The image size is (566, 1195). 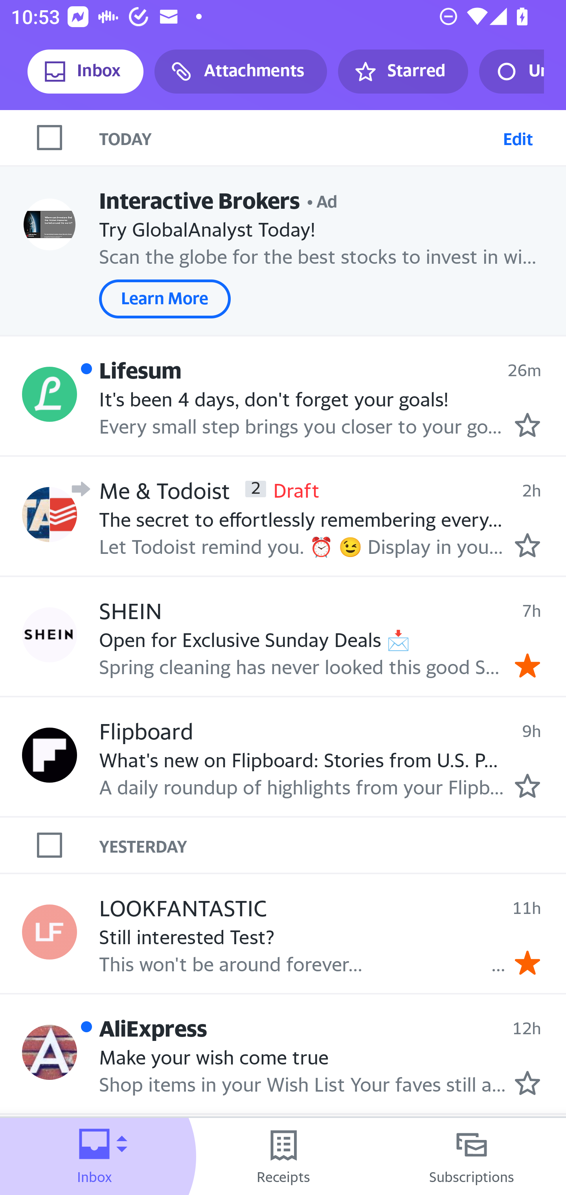 What do you see at coordinates (298, 138) in the screenshot?
I see `TODAY` at bounding box center [298, 138].